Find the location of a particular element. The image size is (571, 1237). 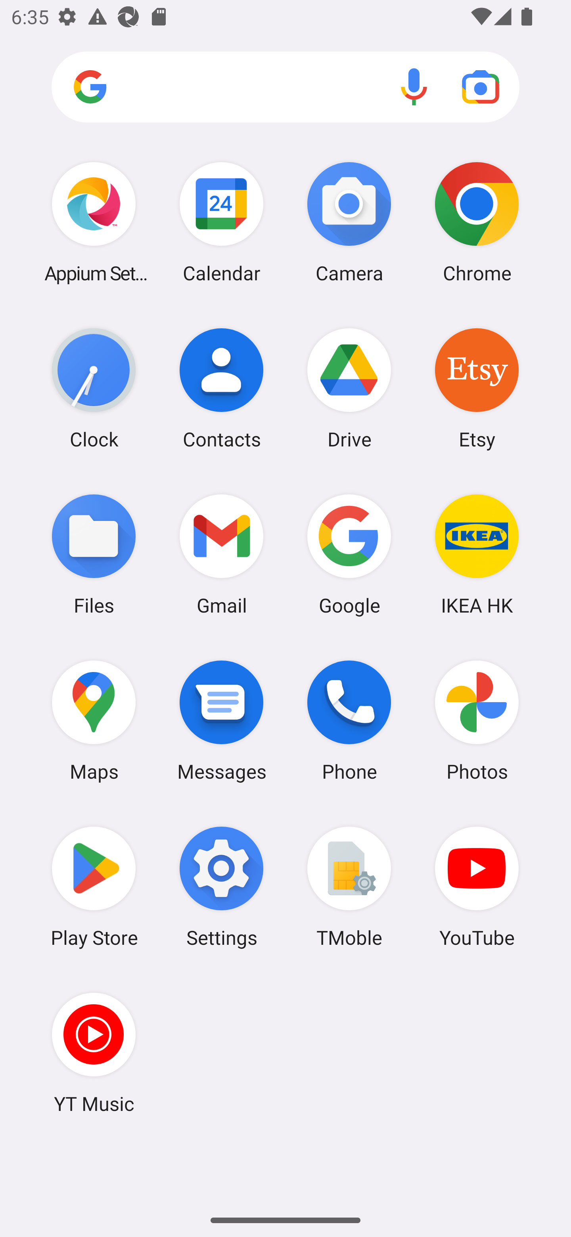

Drive is located at coordinates (349, 388).